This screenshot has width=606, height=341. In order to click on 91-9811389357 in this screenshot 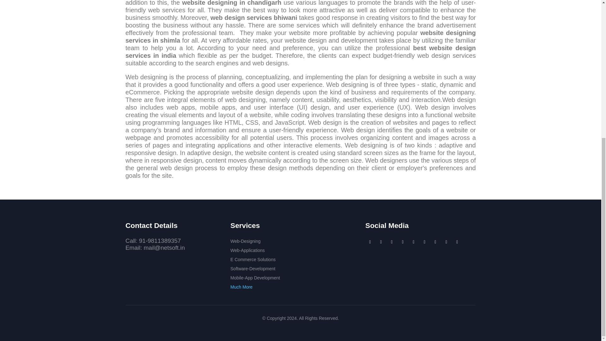, I will do `click(160, 241)`.